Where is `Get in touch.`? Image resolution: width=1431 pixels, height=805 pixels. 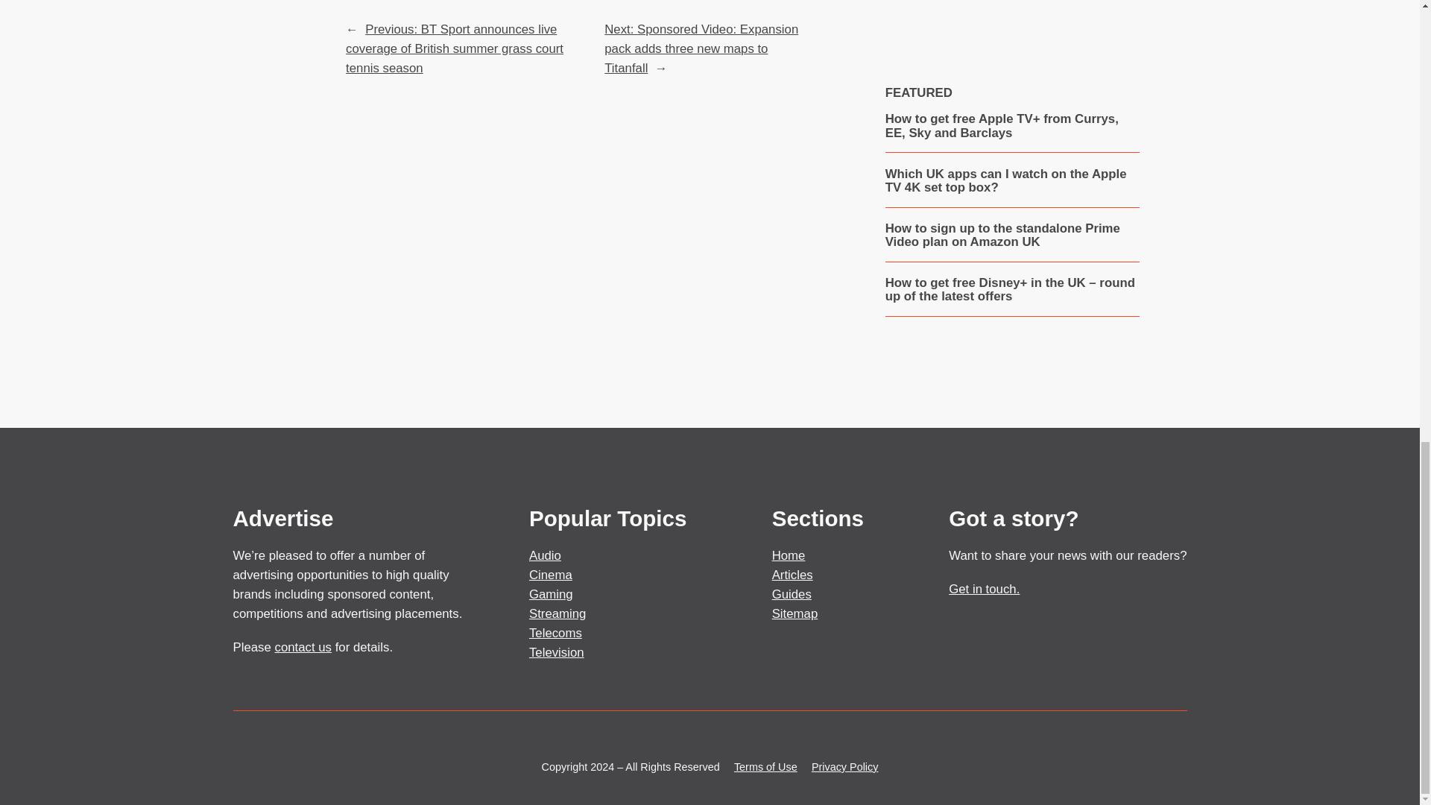
Get in touch. is located at coordinates (984, 589).